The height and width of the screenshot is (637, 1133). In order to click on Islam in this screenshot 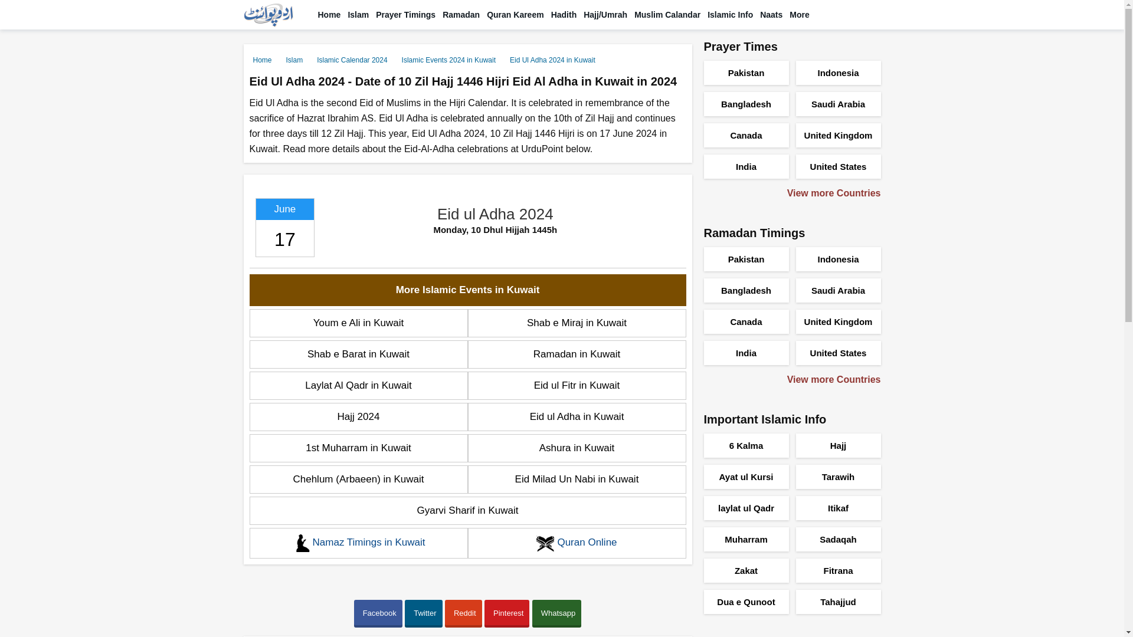, I will do `click(358, 14)`.